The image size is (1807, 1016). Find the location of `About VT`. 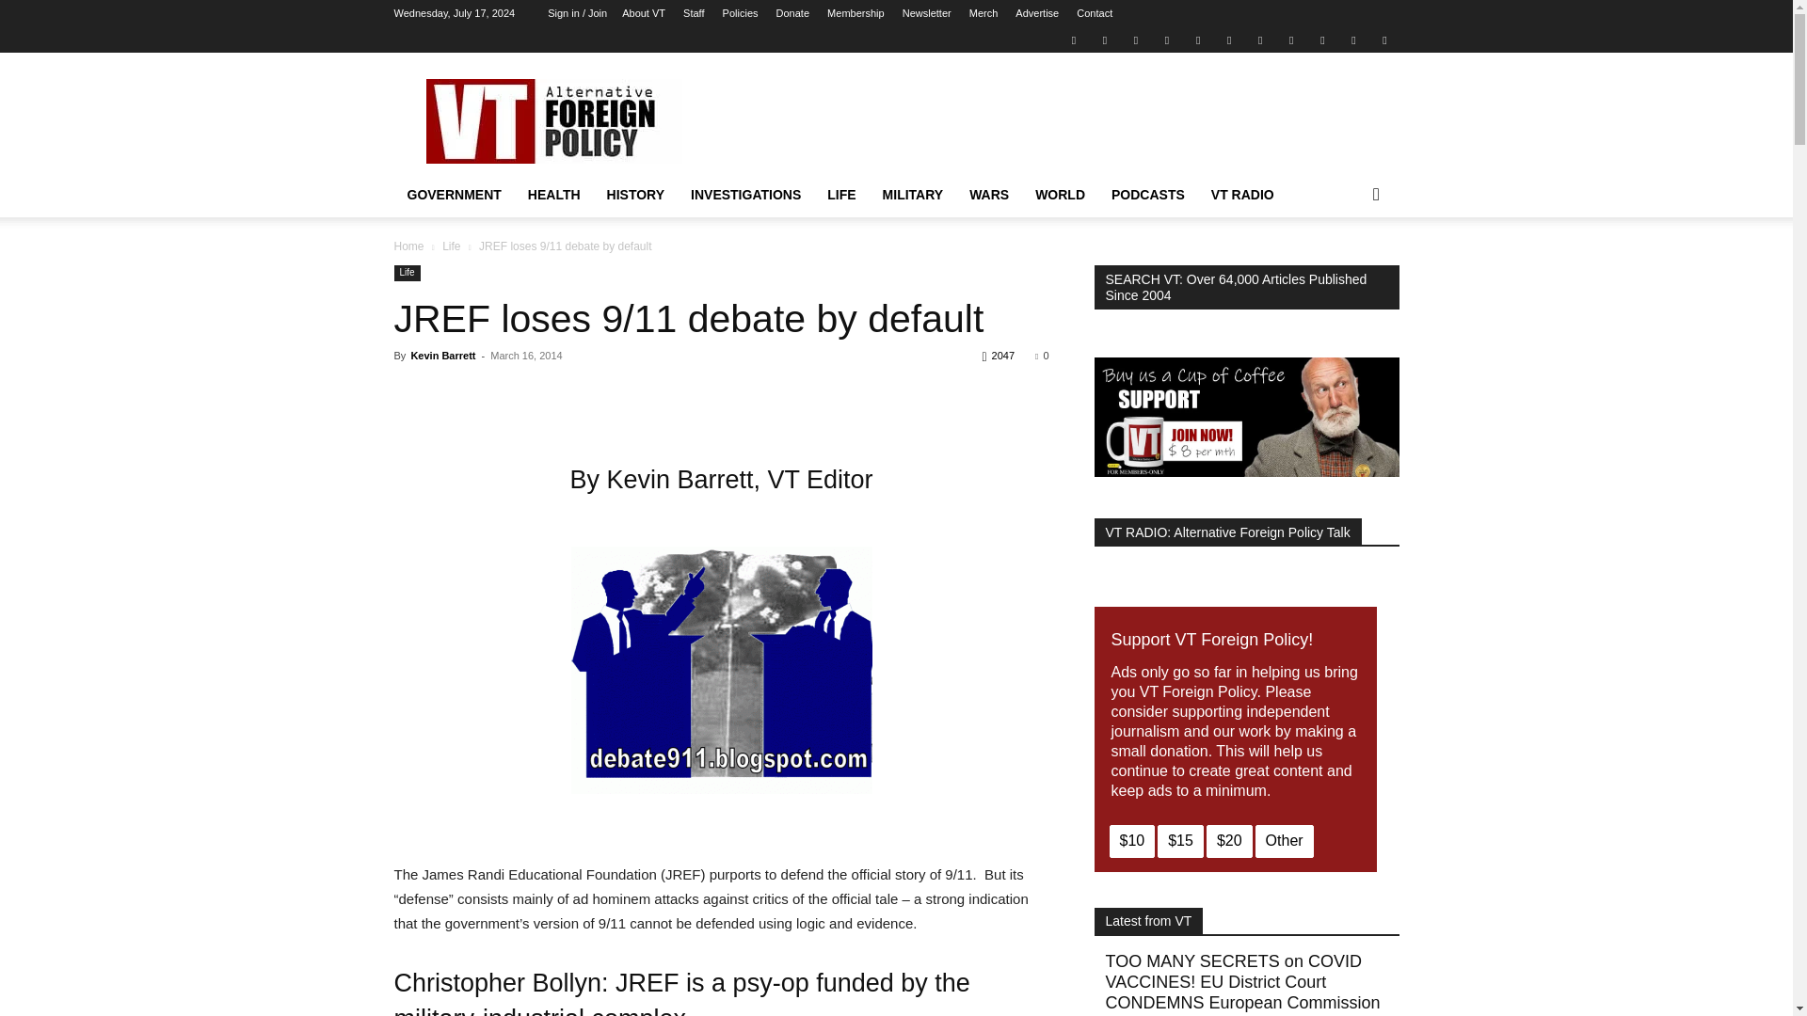

About VT is located at coordinates (643, 13).